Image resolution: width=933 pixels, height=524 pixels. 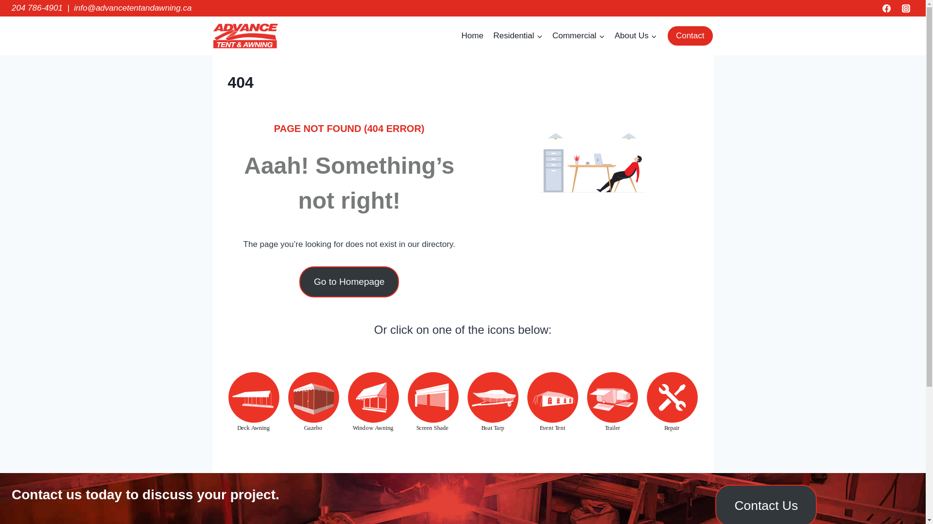 What do you see at coordinates (37, 8) in the screenshot?
I see `204 786-4901` at bounding box center [37, 8].